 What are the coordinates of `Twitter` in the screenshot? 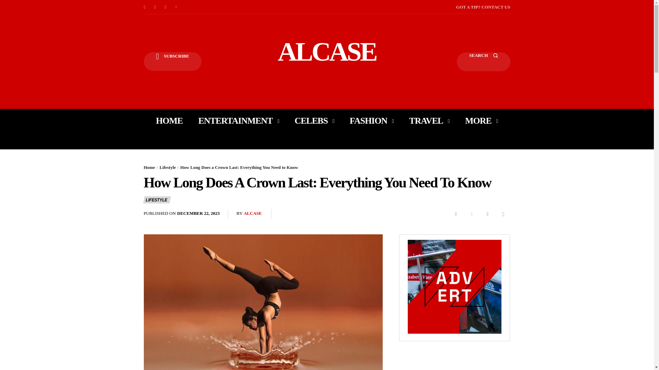 It's located at (176, 7).